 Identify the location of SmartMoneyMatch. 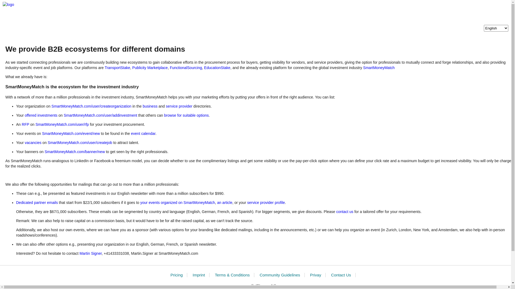
(379, 67).